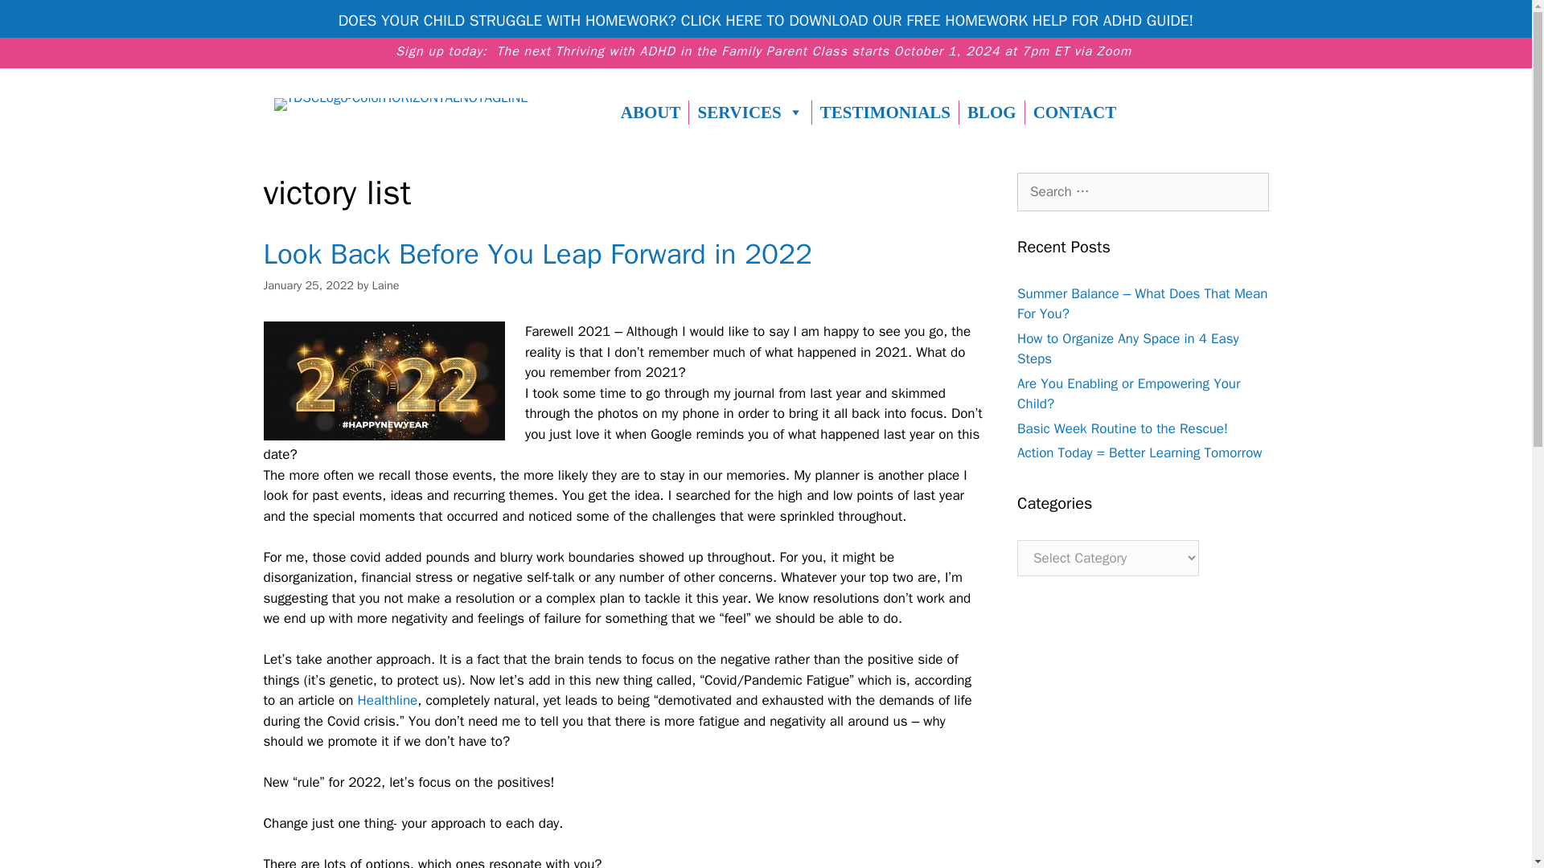  Describe the element at coordinates (1074, 113) in the screenshot. I see `CONTACT` at that location.